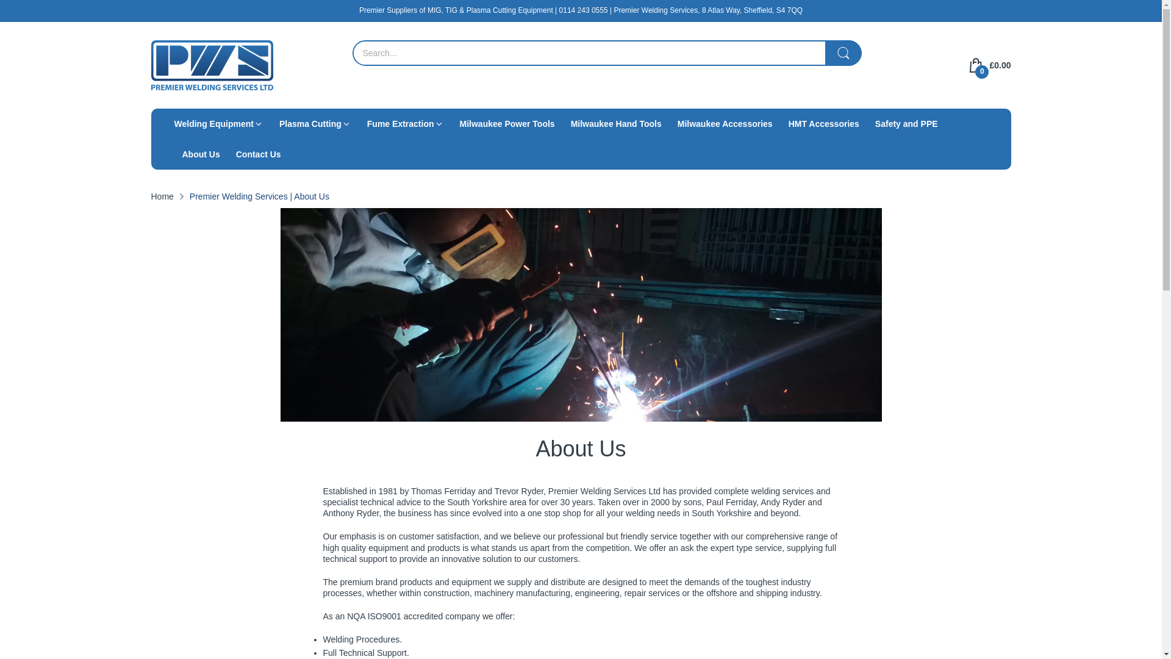 The height and width of the screenshot is (659, 1171). What do you see at coordinates (214, 123) in the screenshot?
I see `Welding Equipment` at bounding box center [214, 123].